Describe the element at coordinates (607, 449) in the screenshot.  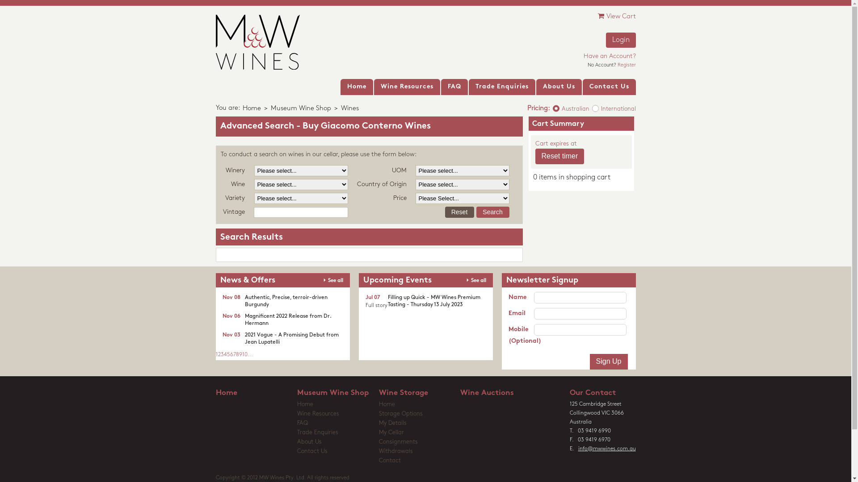
I see `info@mwwines.com.au` at that location.